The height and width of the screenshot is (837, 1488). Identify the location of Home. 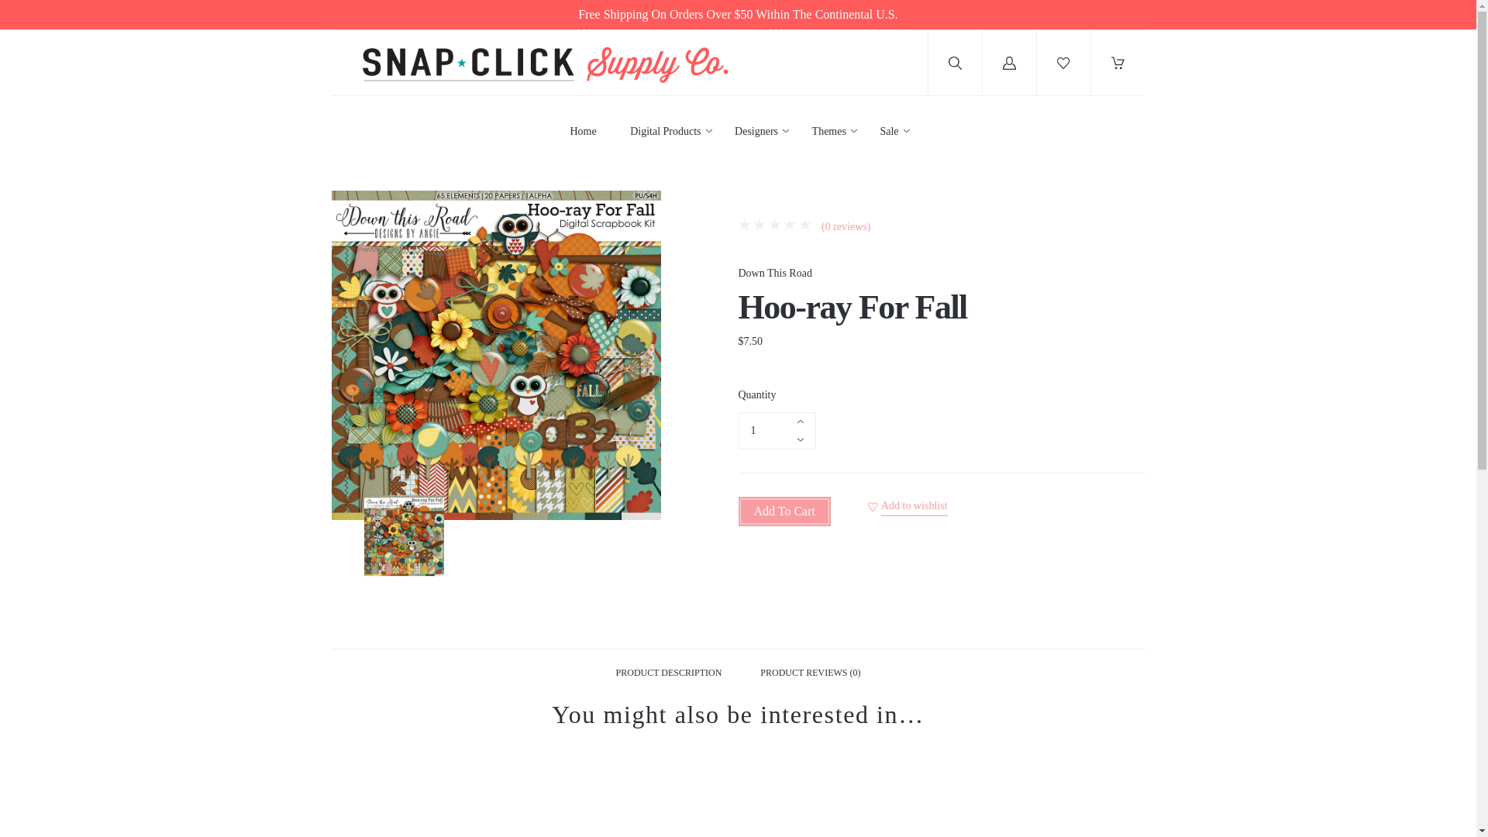
(583, 132).